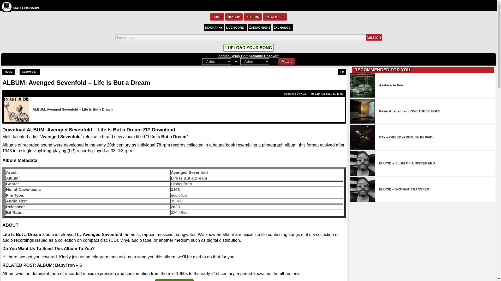 Image resolution: width=501 pixels, height=281 pixels. What do you see at coordinates (287, 61) in the screenshot?
I see `Match` at bounding box center [287, 61].